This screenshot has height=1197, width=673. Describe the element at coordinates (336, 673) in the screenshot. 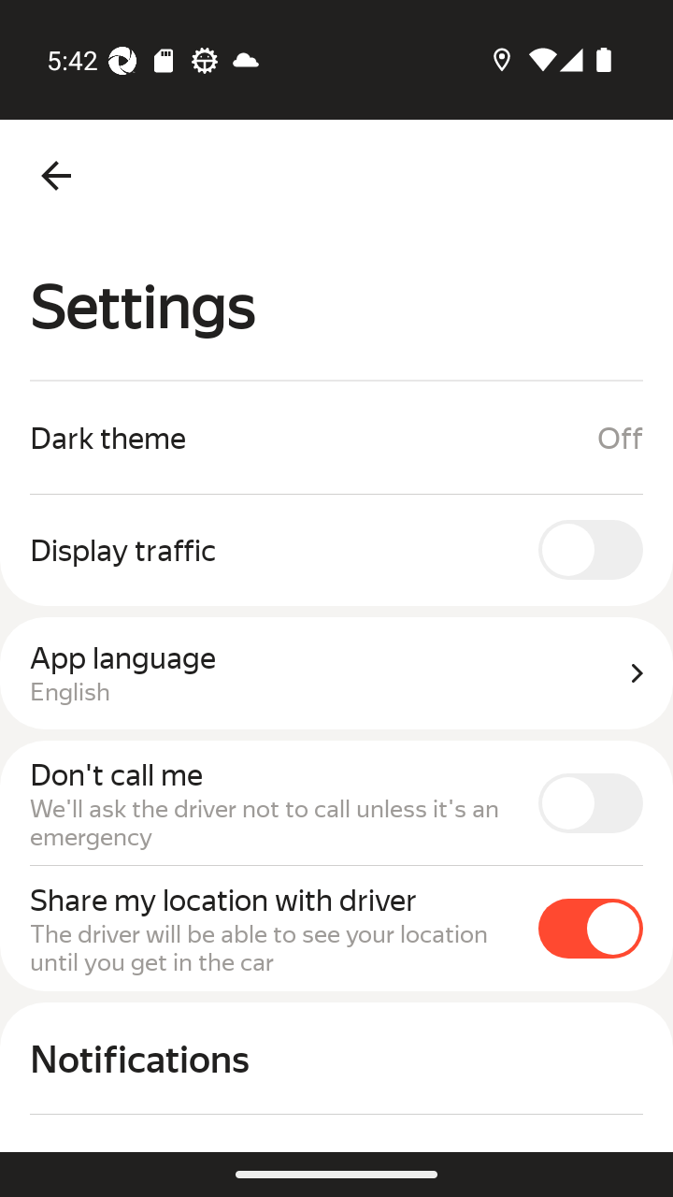

I see `App language, English App language English` at that location.